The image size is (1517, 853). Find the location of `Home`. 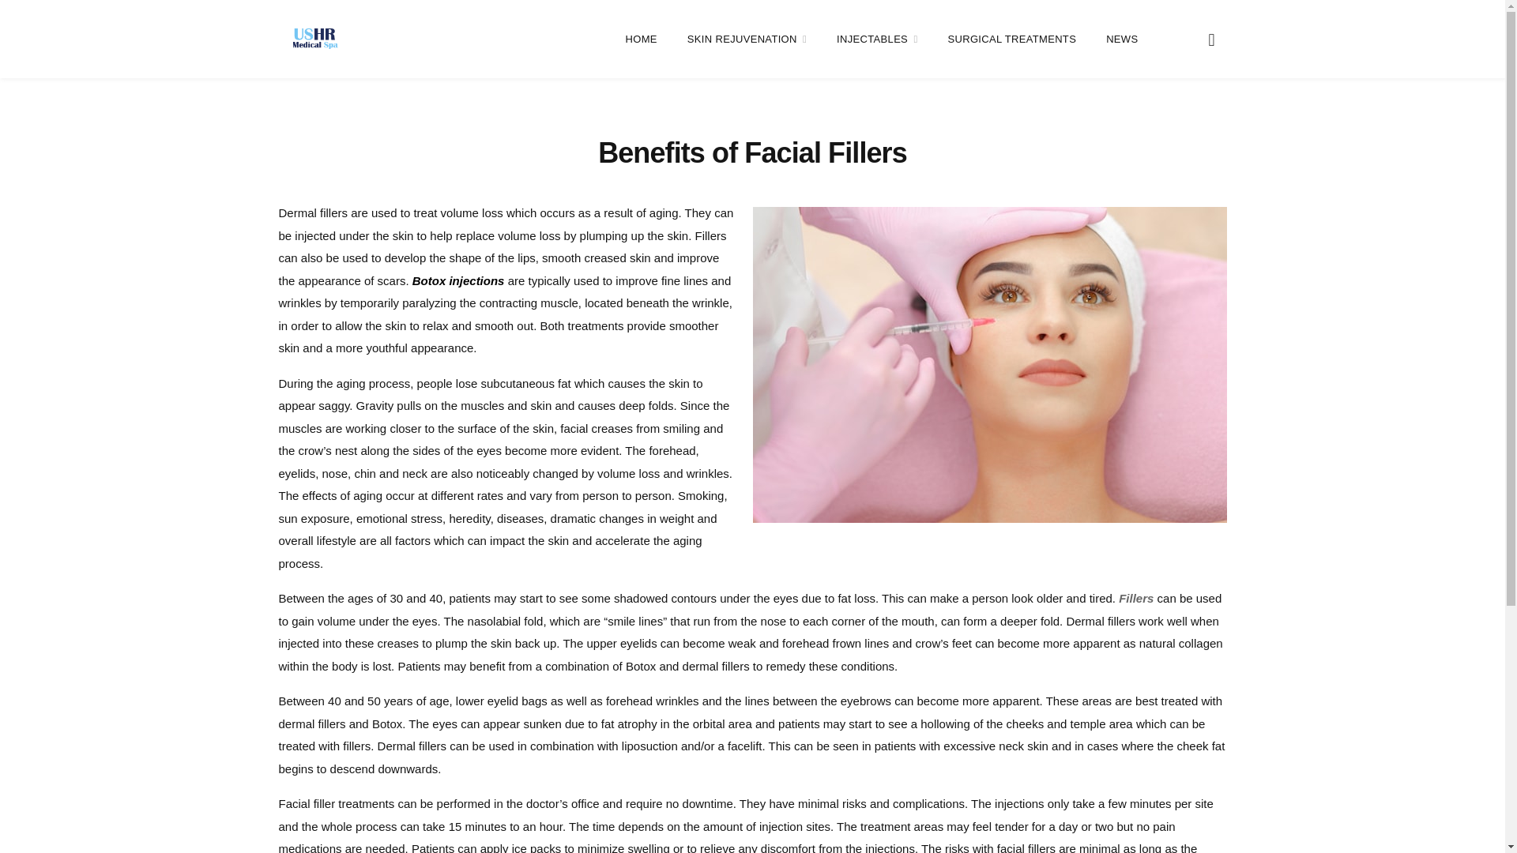

Home is located at coordinates (641, 39).